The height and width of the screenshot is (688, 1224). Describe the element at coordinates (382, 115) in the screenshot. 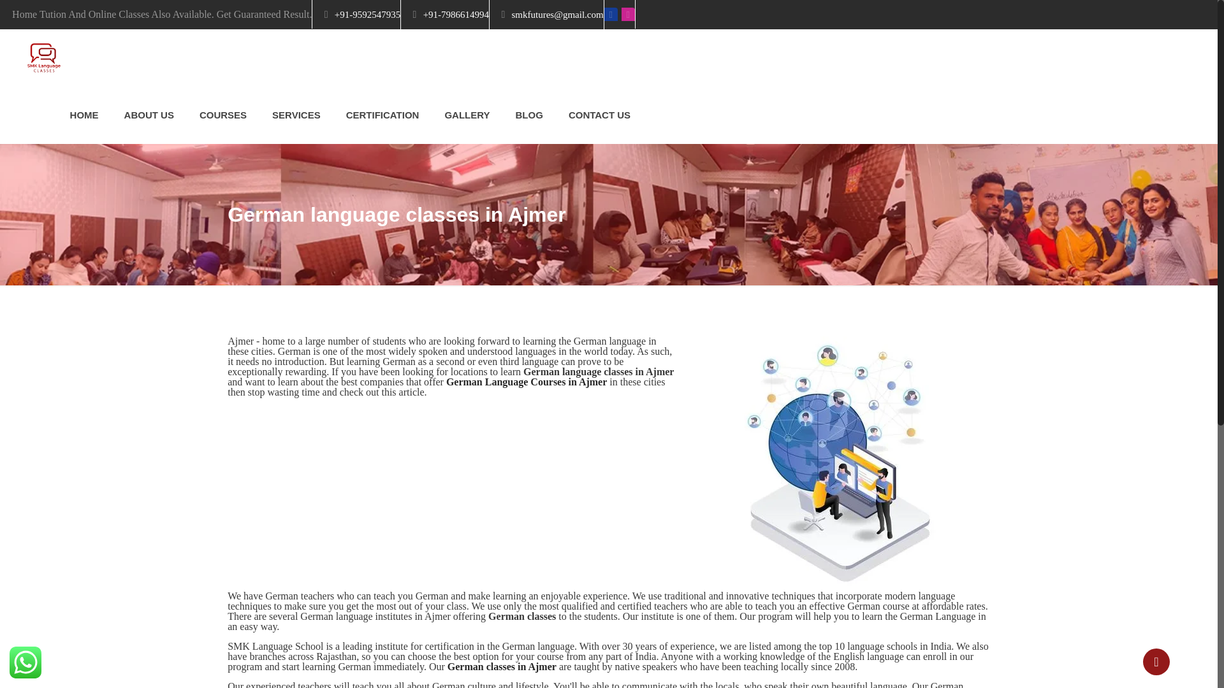

I see `CERTIFICATION` at that location.